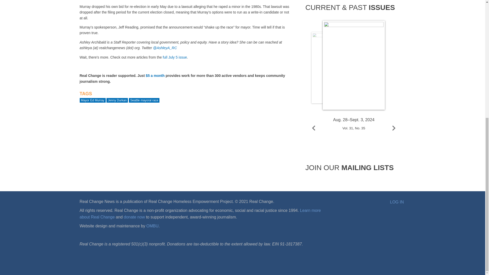  Describe the element at coordinates (92, 100) in the screenshot. I see `Mayor Ed Murray` at that location.